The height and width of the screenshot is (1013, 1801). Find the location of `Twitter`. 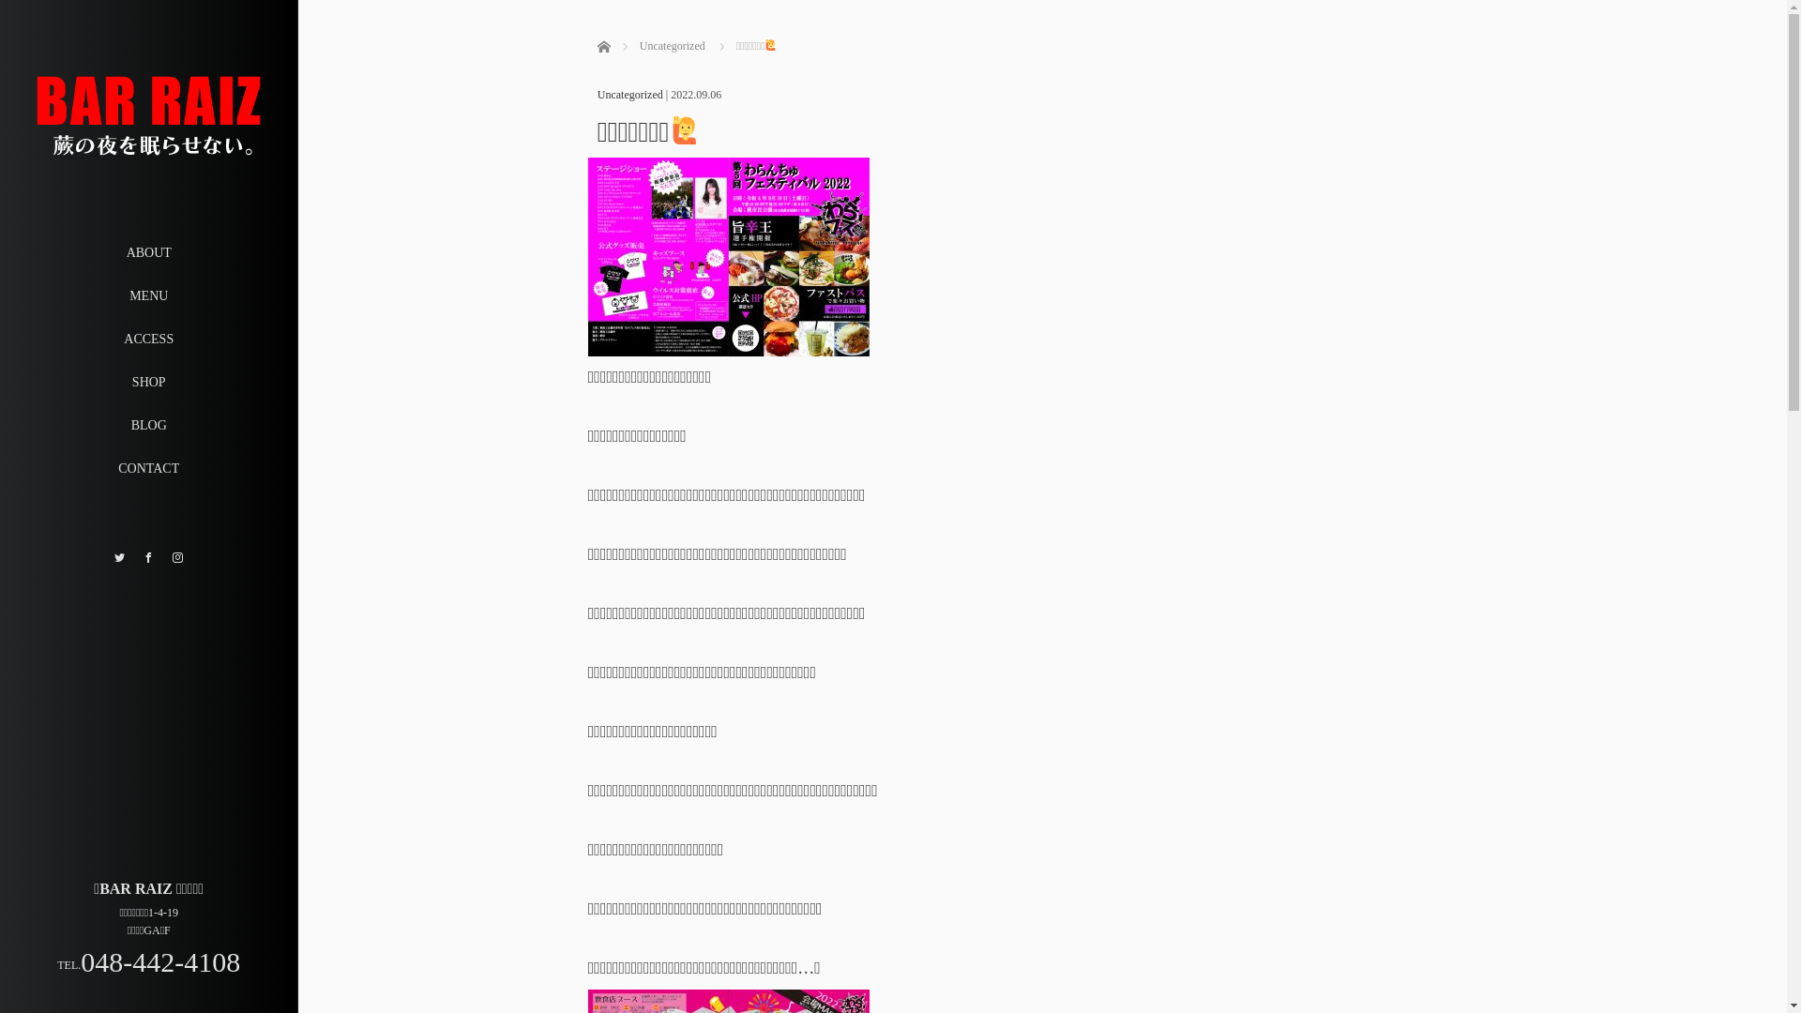

Twitter is located at coordinates (120, 557).